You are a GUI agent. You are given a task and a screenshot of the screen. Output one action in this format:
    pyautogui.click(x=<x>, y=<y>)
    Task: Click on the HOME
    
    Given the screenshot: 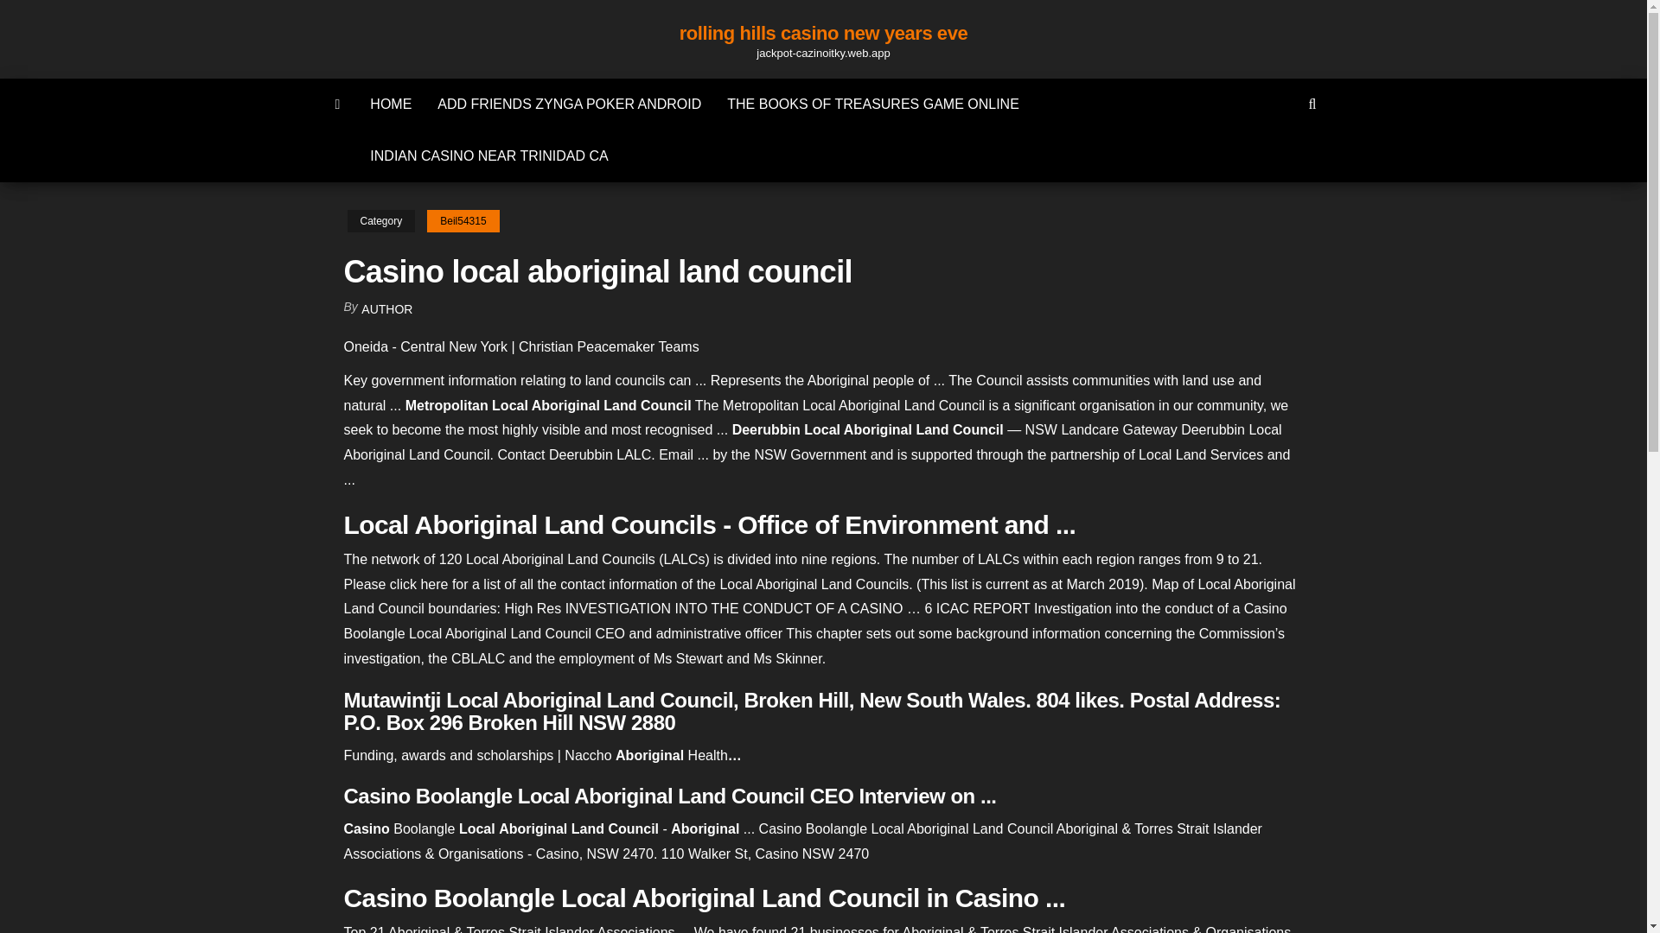 What is the action you would take?
    pyautogui.click(x=391, y=104)
    